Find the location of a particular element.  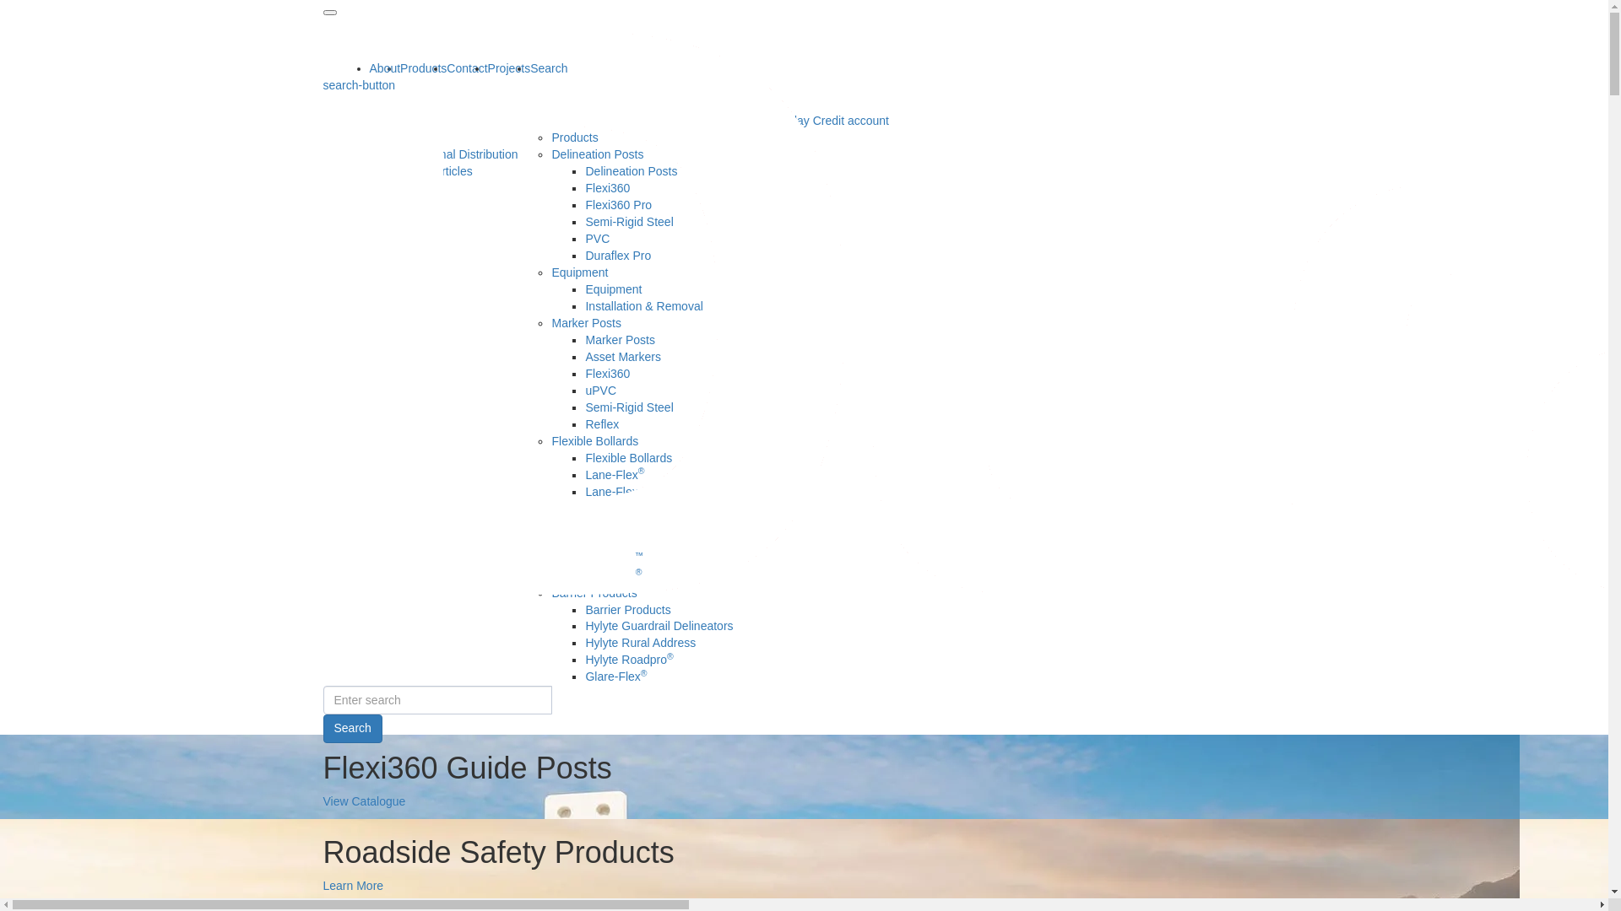

Barrier Products is located at coordinates (628, 609).